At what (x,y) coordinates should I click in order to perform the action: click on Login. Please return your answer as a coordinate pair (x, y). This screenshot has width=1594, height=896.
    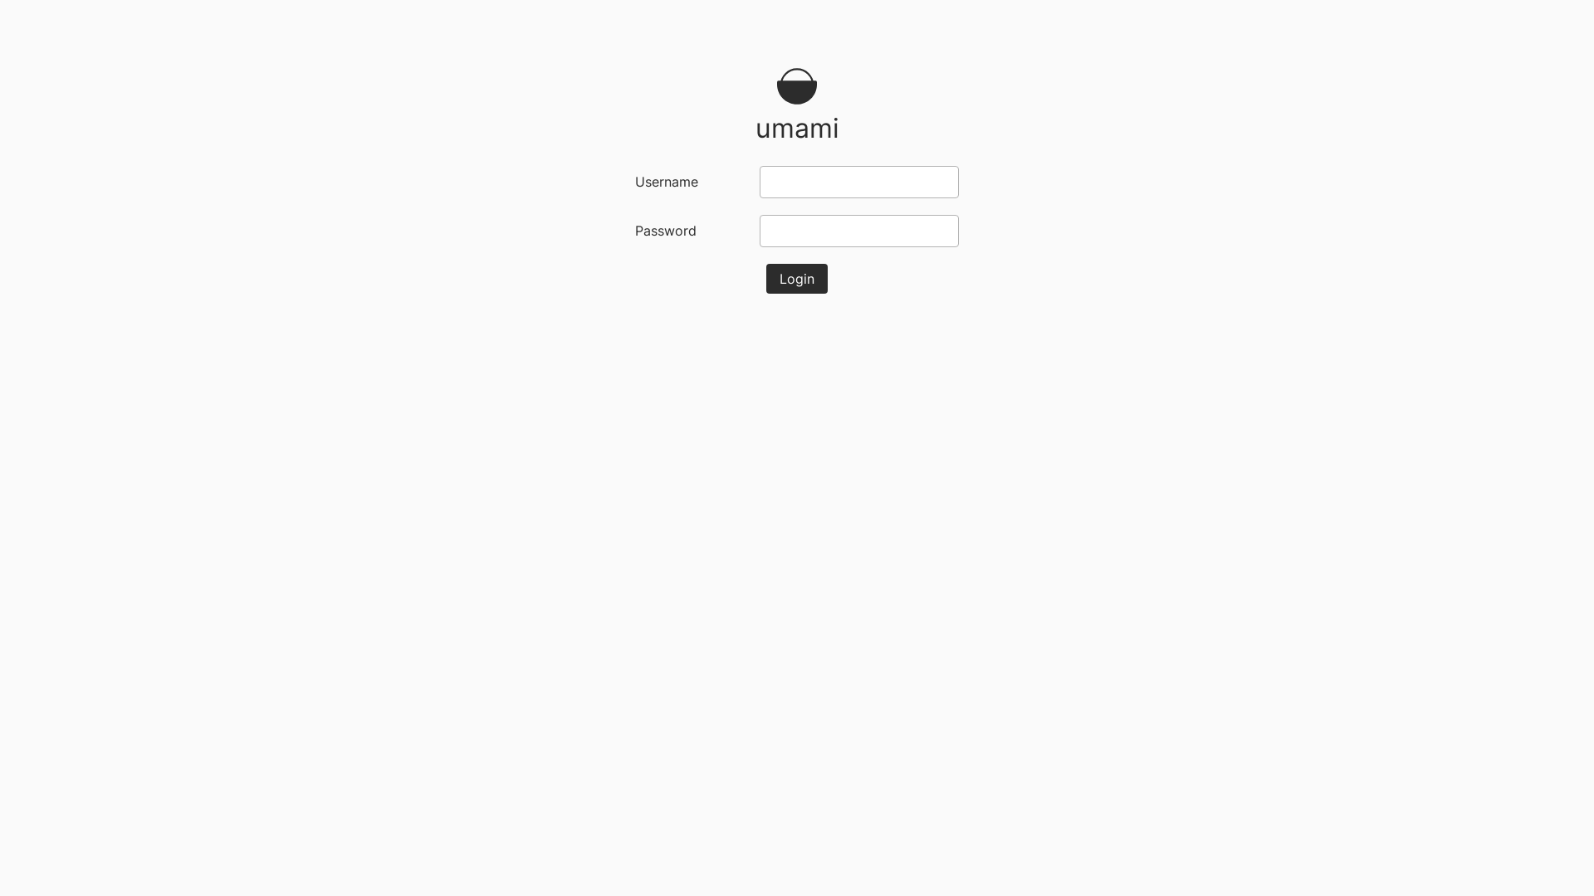
    Looking at the image, I should click on (797, 279).